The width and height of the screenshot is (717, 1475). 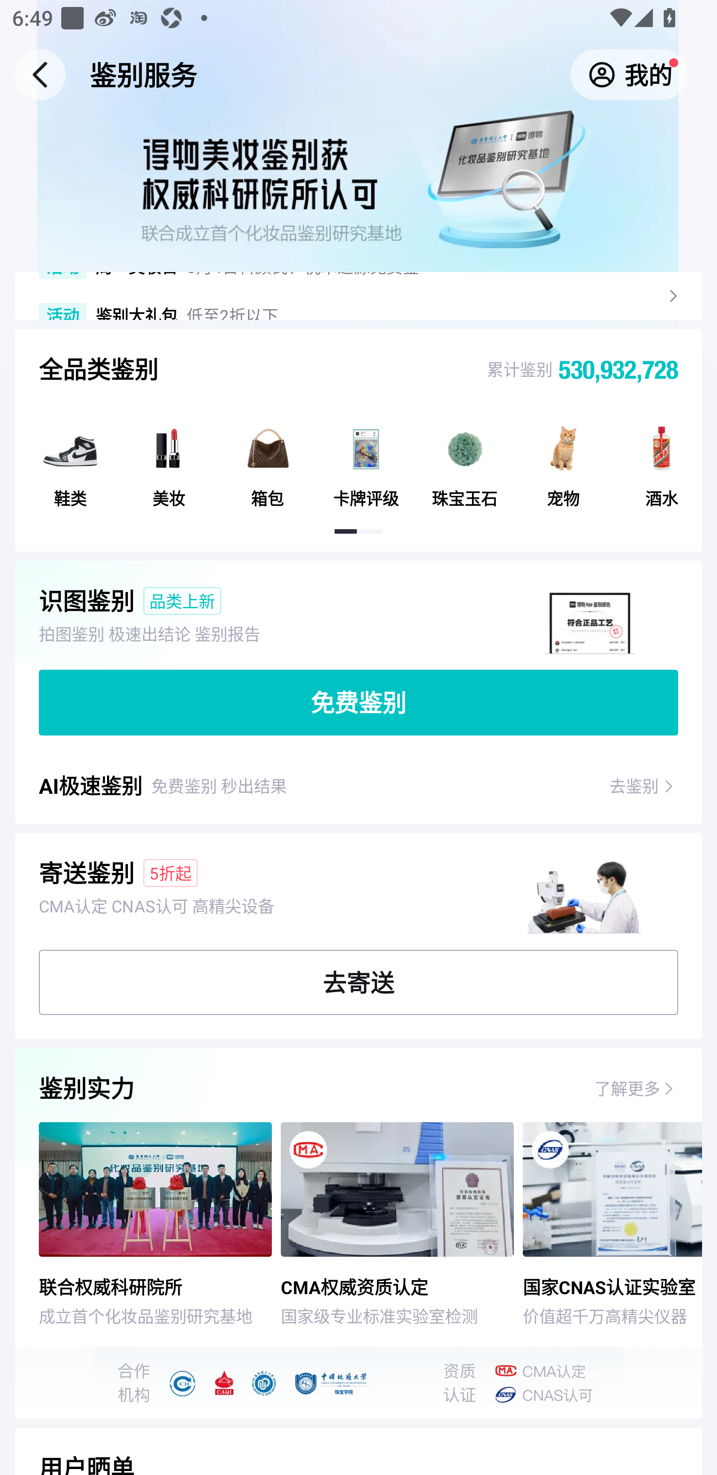 What do you see at coordinates (267, 459) in the screenshot?
I see `箱包` at bounding box center [267, 459].